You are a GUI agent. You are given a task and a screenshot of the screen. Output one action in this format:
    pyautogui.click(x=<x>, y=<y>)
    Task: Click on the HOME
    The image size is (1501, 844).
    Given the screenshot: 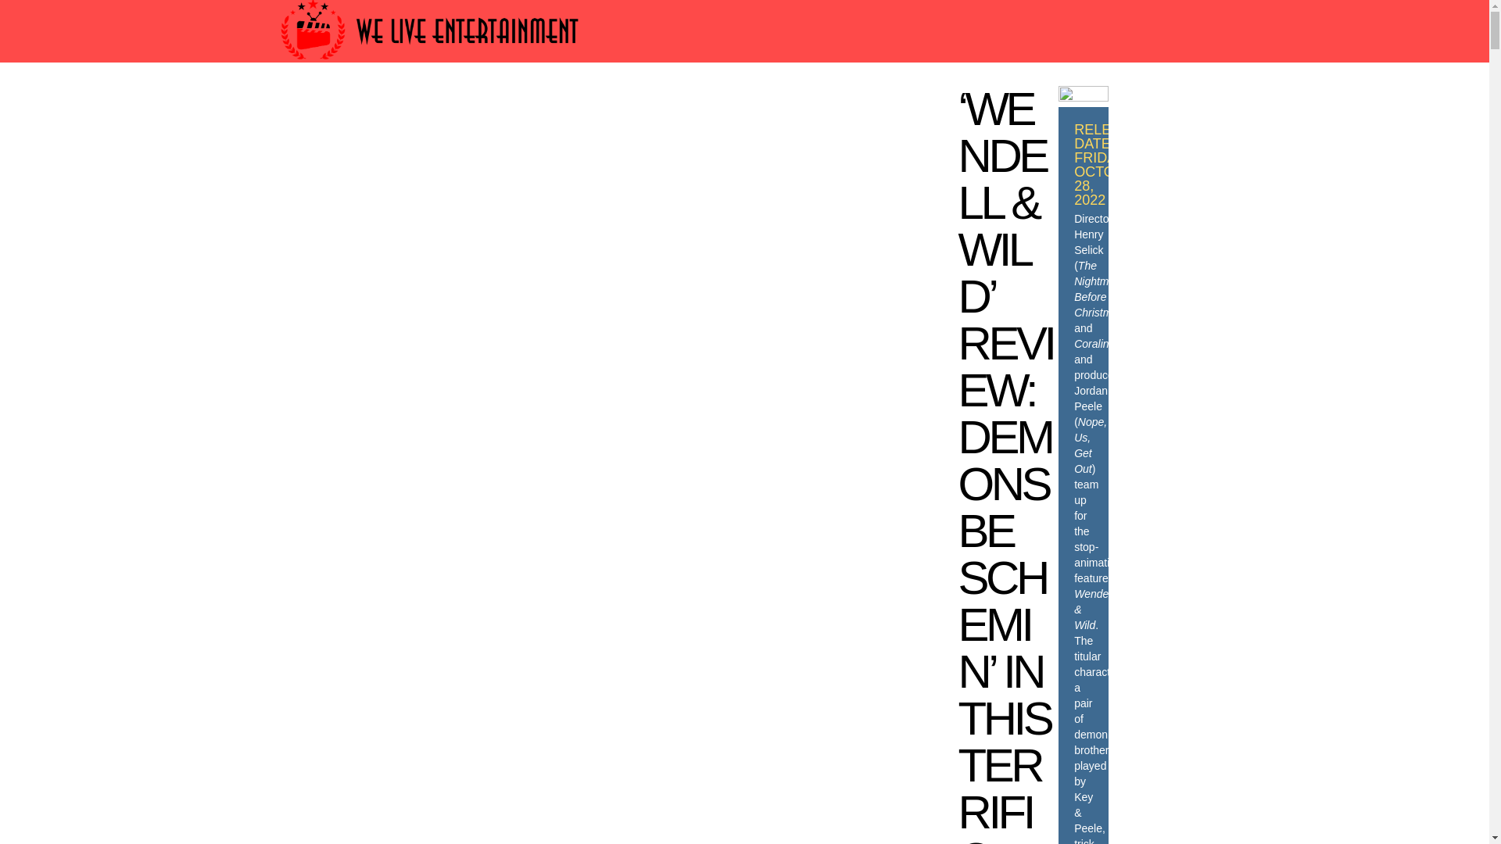 What is the action you would take?
    pyautogui.click(x=335, y=106)
    